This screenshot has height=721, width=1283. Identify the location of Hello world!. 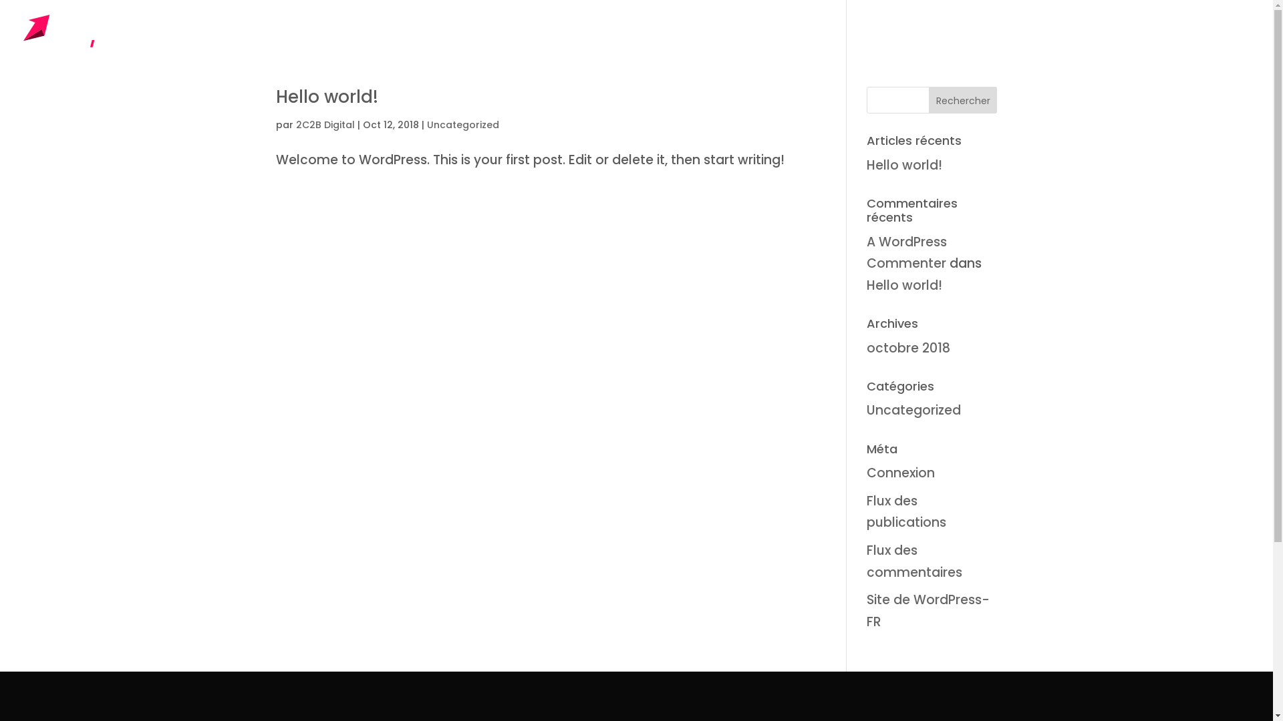
(905, 286).